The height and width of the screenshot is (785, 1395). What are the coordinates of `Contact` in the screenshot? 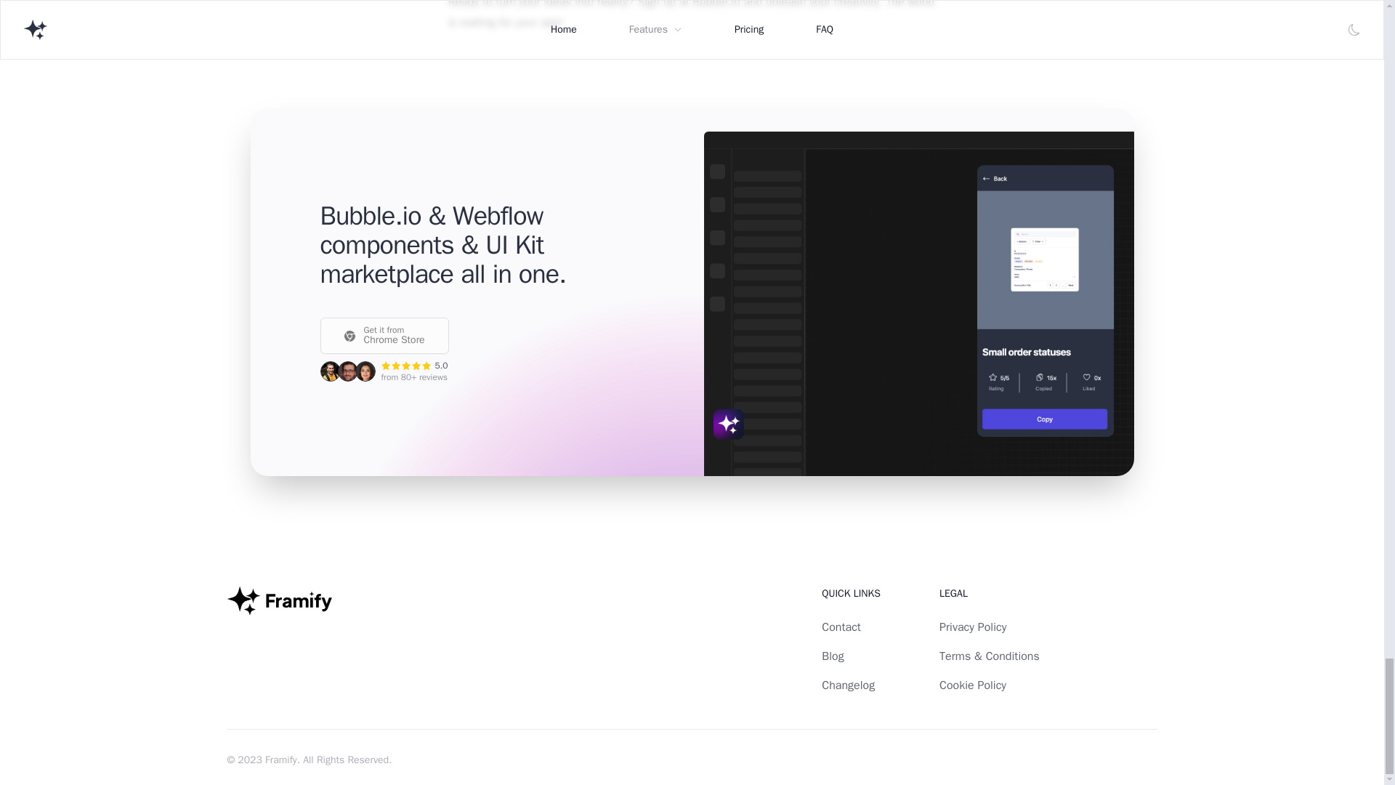 It's located at (847, 685).